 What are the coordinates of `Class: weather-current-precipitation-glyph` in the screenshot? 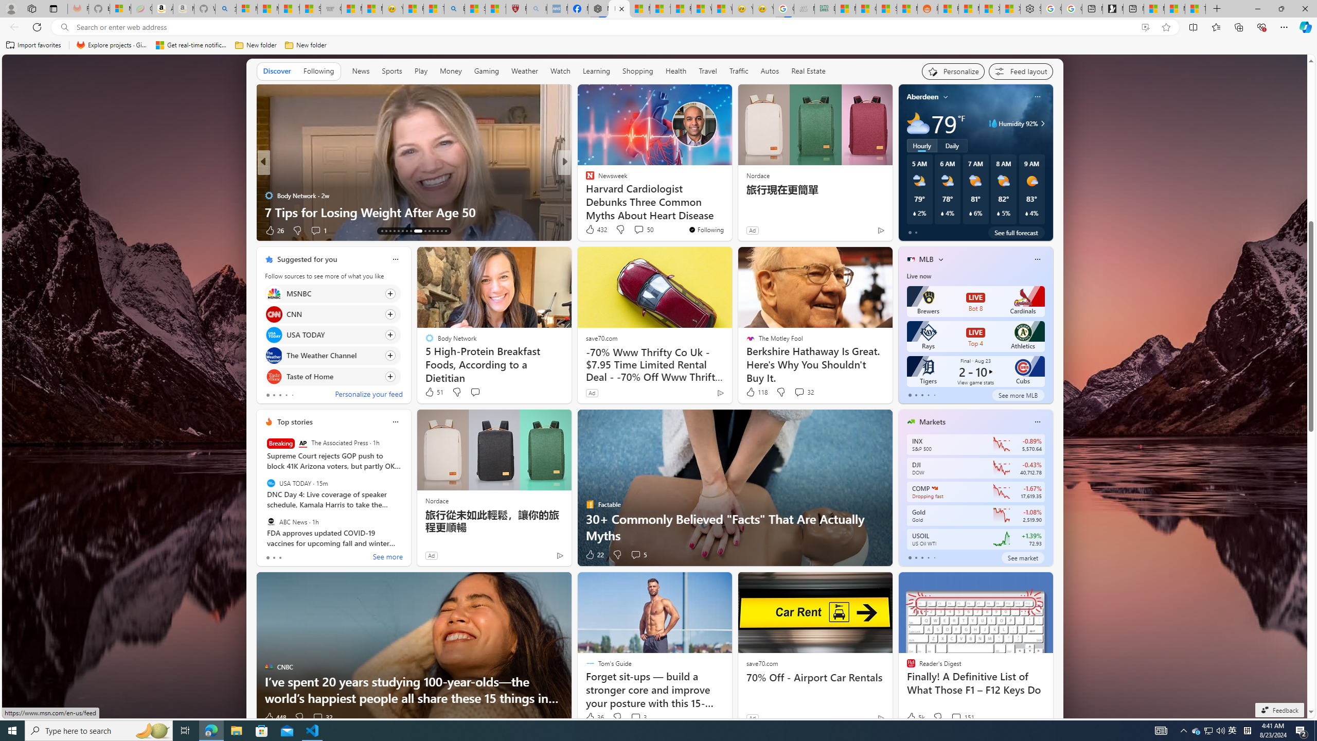 It's located at (1026, 213).